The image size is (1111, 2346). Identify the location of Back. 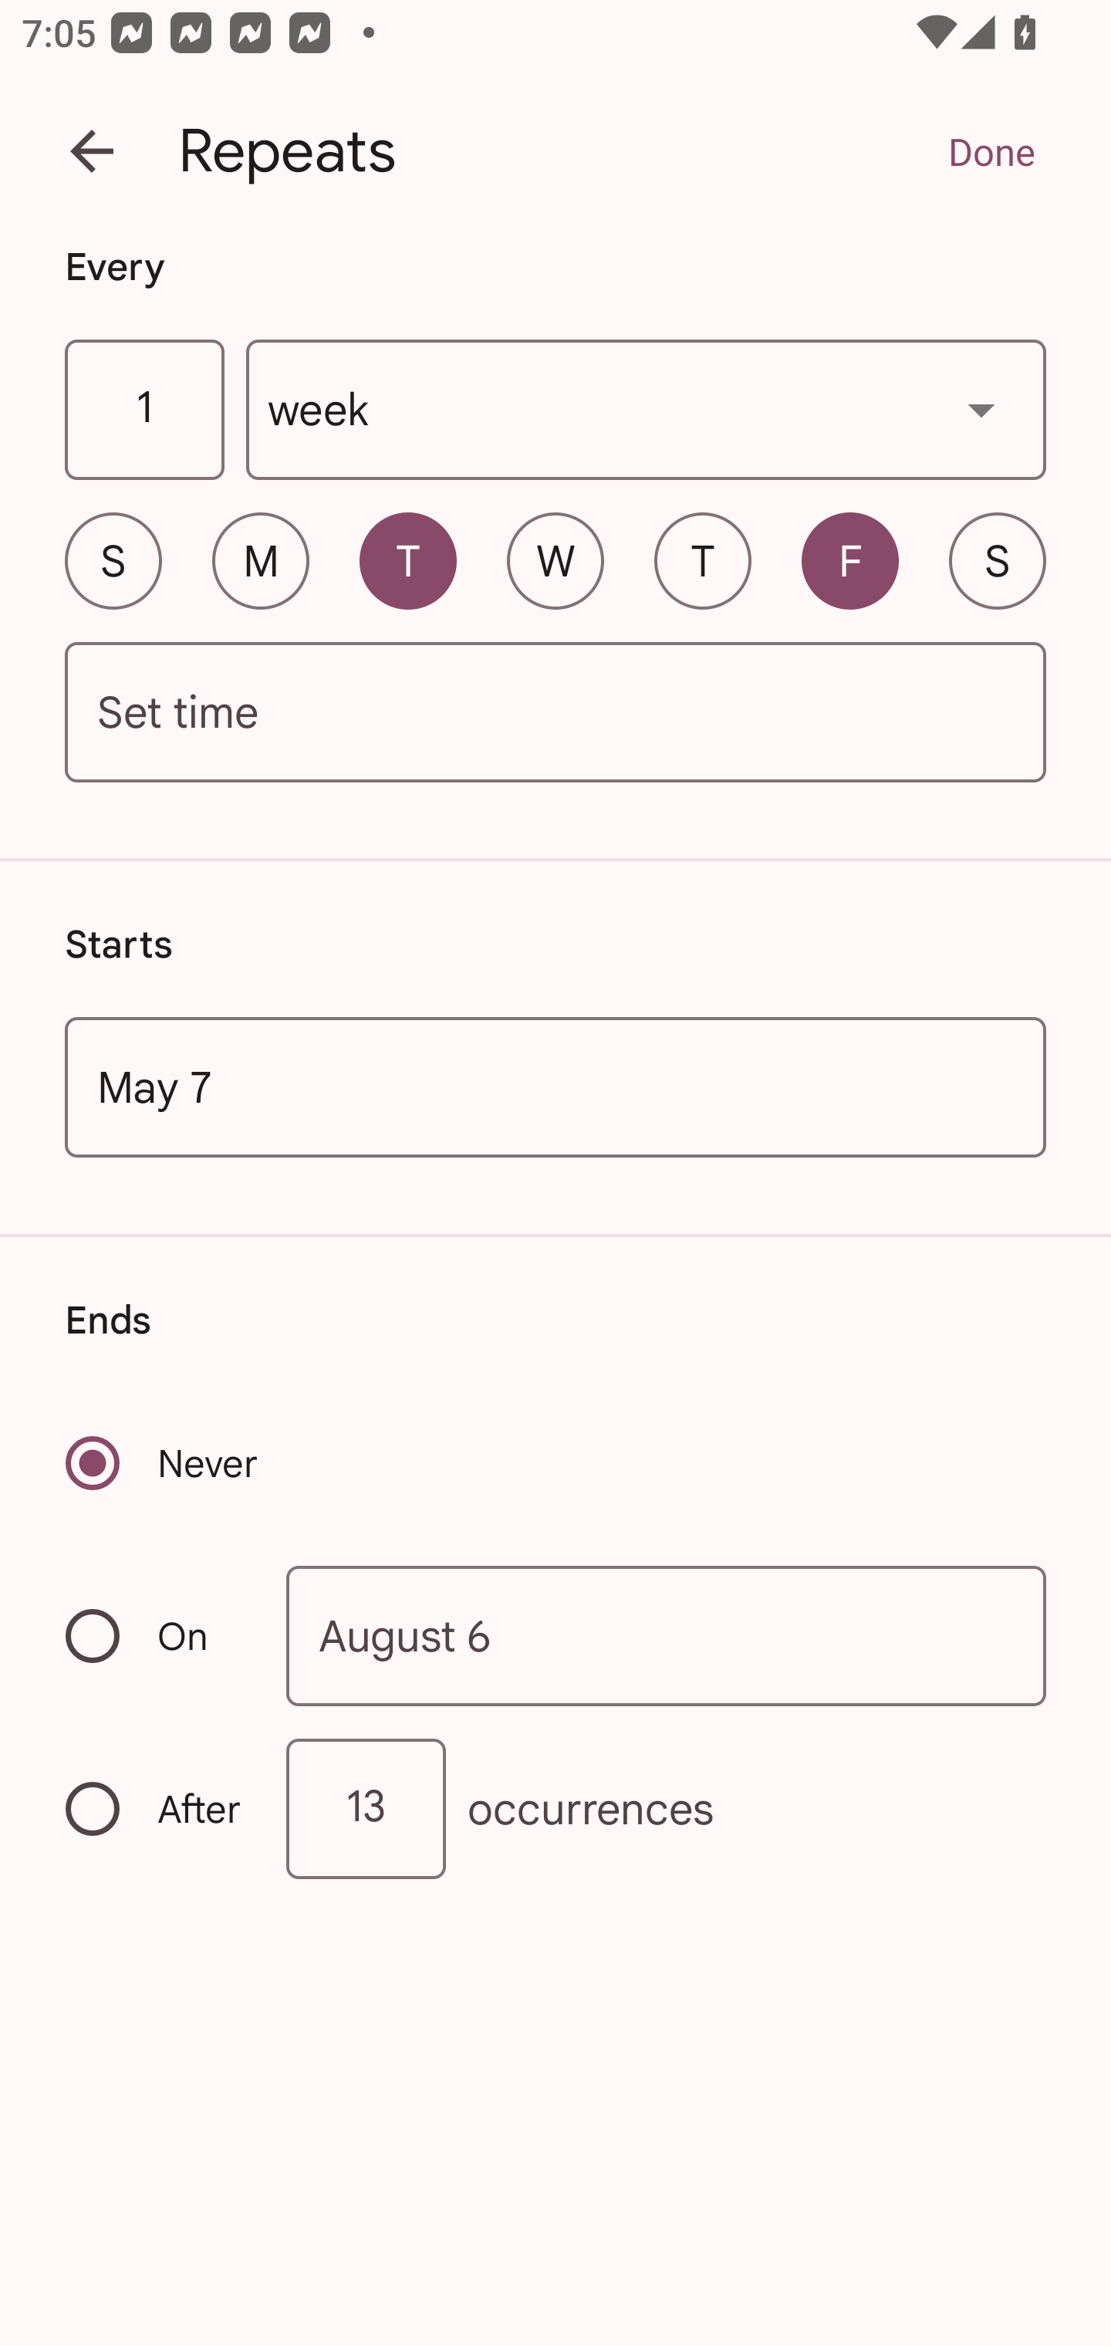
(92, 151).